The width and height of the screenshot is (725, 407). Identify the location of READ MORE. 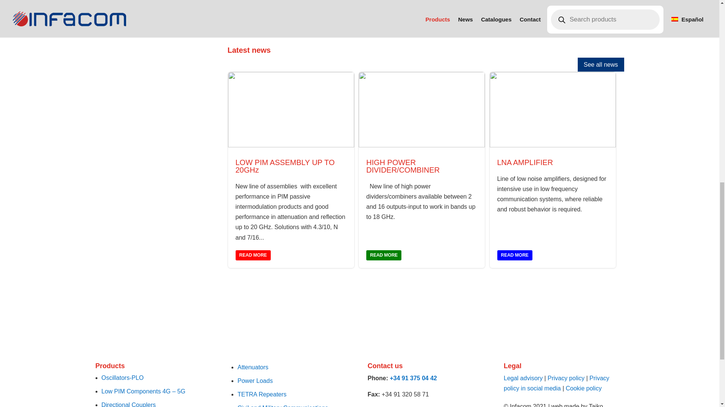
(253, 256).